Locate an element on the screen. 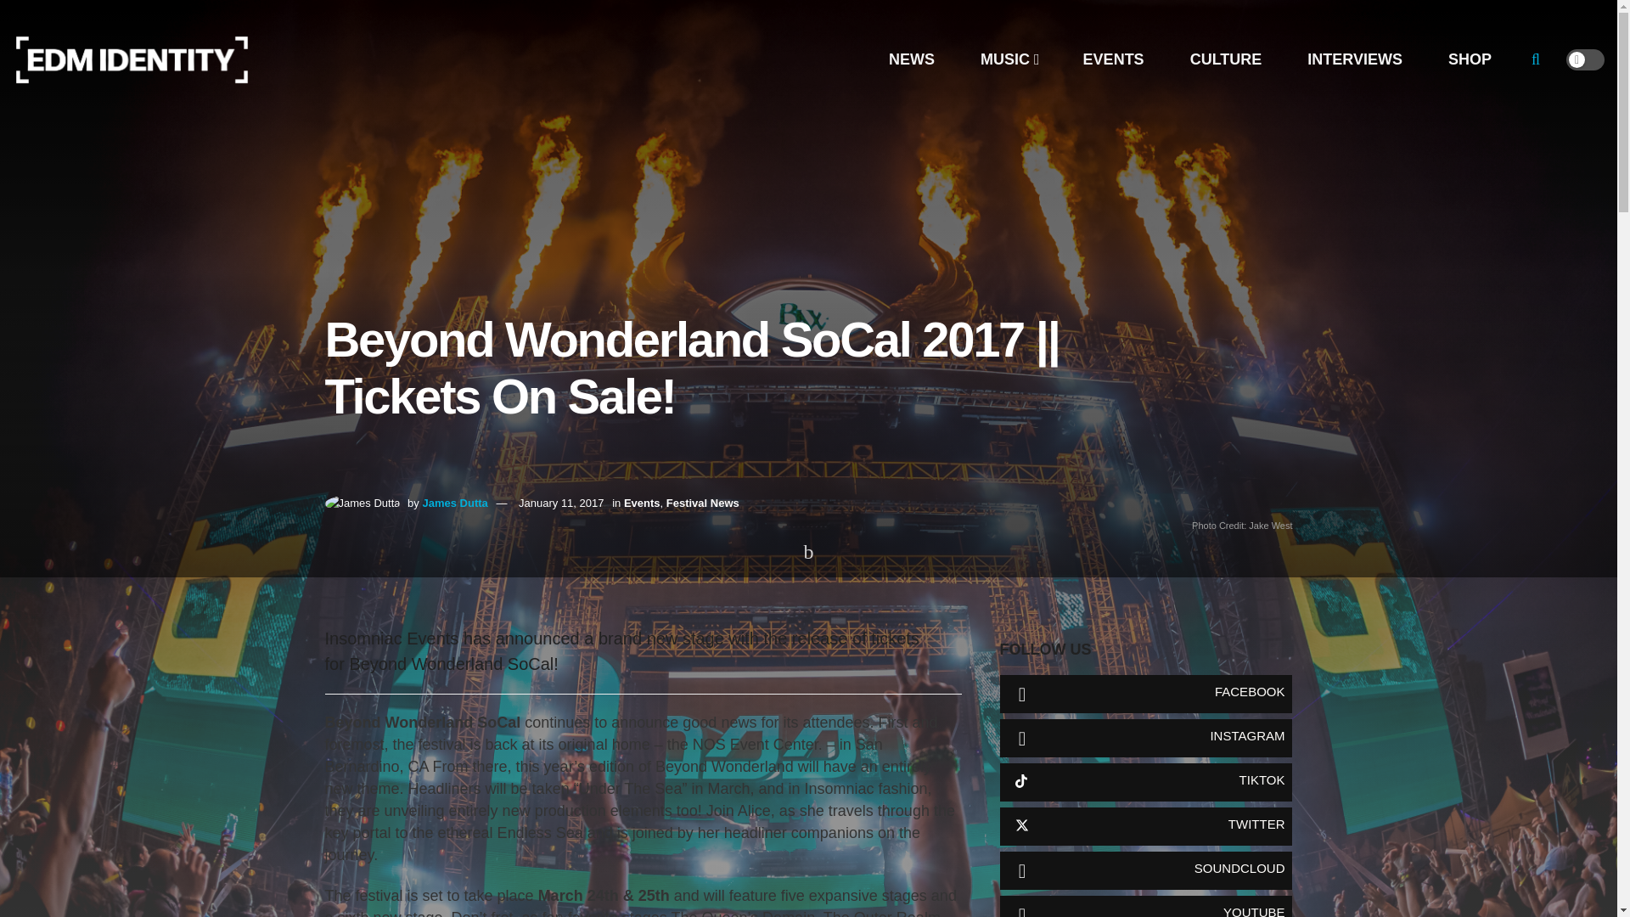  CULTURE is located at coordinates (1226, 59).